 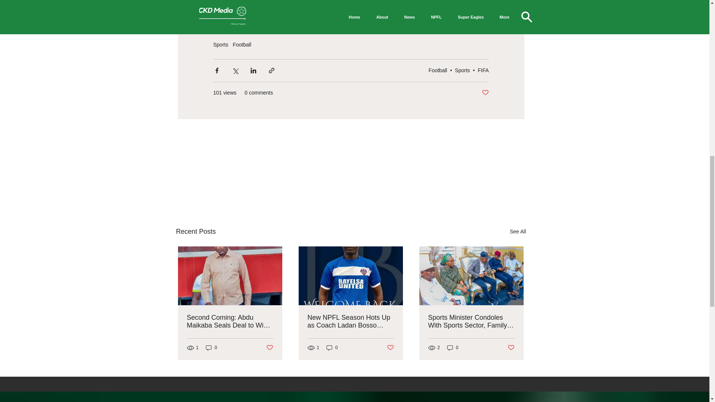 What do you see at coordinates (230, 322) in the screenshot?
I see `Second Coming: Abdu Maikaba Seals Deal to Wikki Tourist` at bounding box center [230, 322].